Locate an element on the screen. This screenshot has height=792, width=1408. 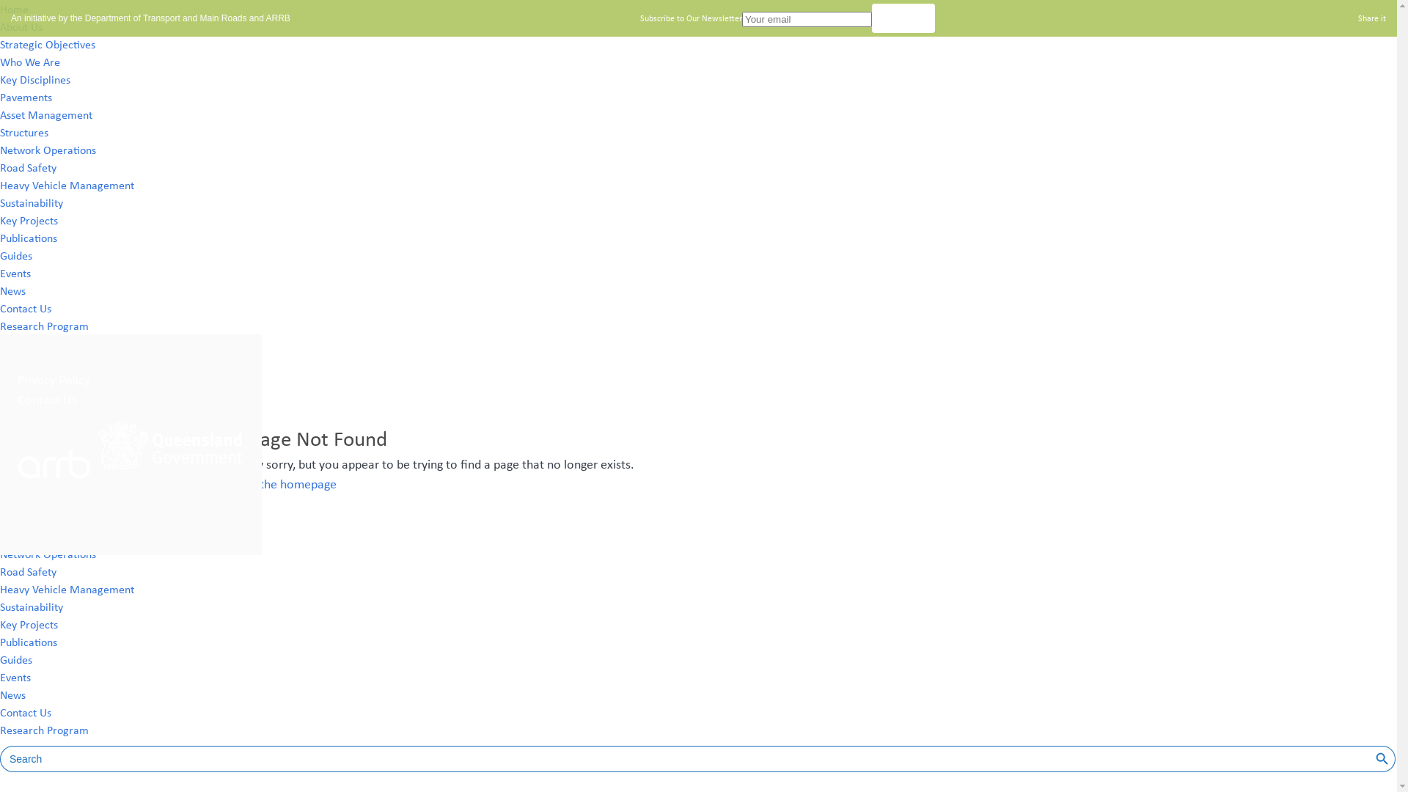
Publications is located at coordinates (29, 642).